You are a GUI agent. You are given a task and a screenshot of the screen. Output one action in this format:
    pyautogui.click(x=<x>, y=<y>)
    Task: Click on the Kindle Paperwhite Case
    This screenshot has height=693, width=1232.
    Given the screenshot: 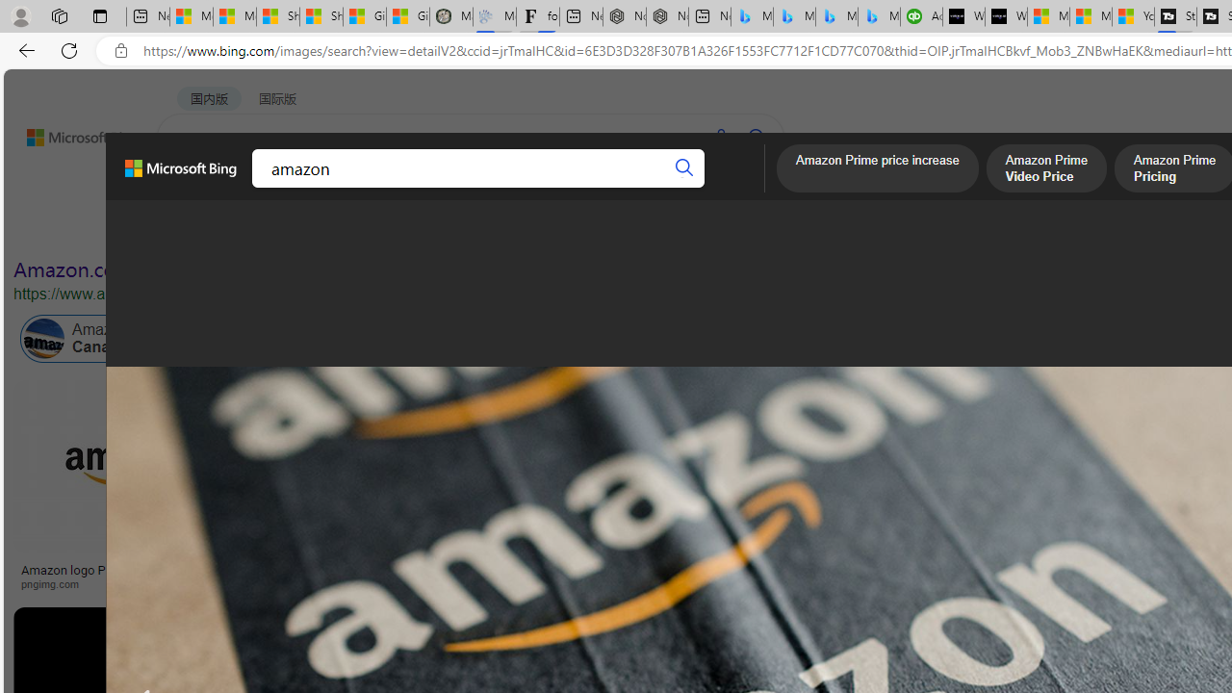 What is the action you would take?
    pyautogui.click(x=1140, y=504)
    